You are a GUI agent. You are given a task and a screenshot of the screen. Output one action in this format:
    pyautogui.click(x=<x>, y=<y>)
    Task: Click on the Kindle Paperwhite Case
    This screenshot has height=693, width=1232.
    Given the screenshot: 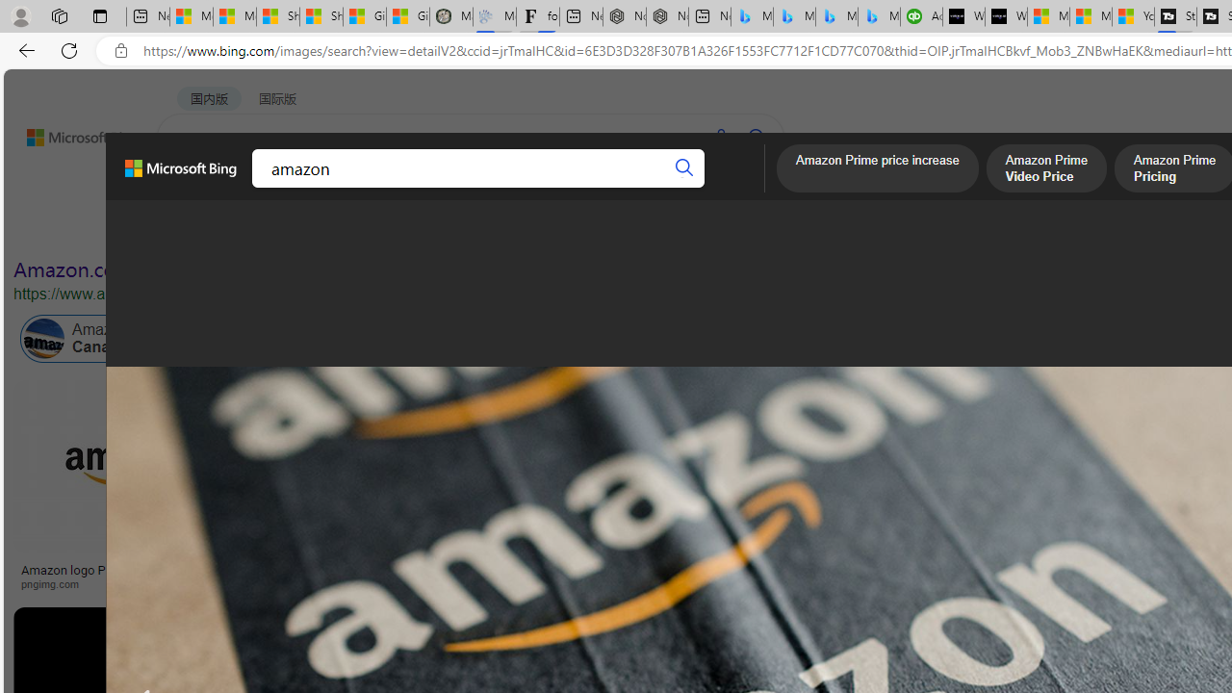 What is the action you would take?
    pyautogui.click(x=1140, y=504)
    